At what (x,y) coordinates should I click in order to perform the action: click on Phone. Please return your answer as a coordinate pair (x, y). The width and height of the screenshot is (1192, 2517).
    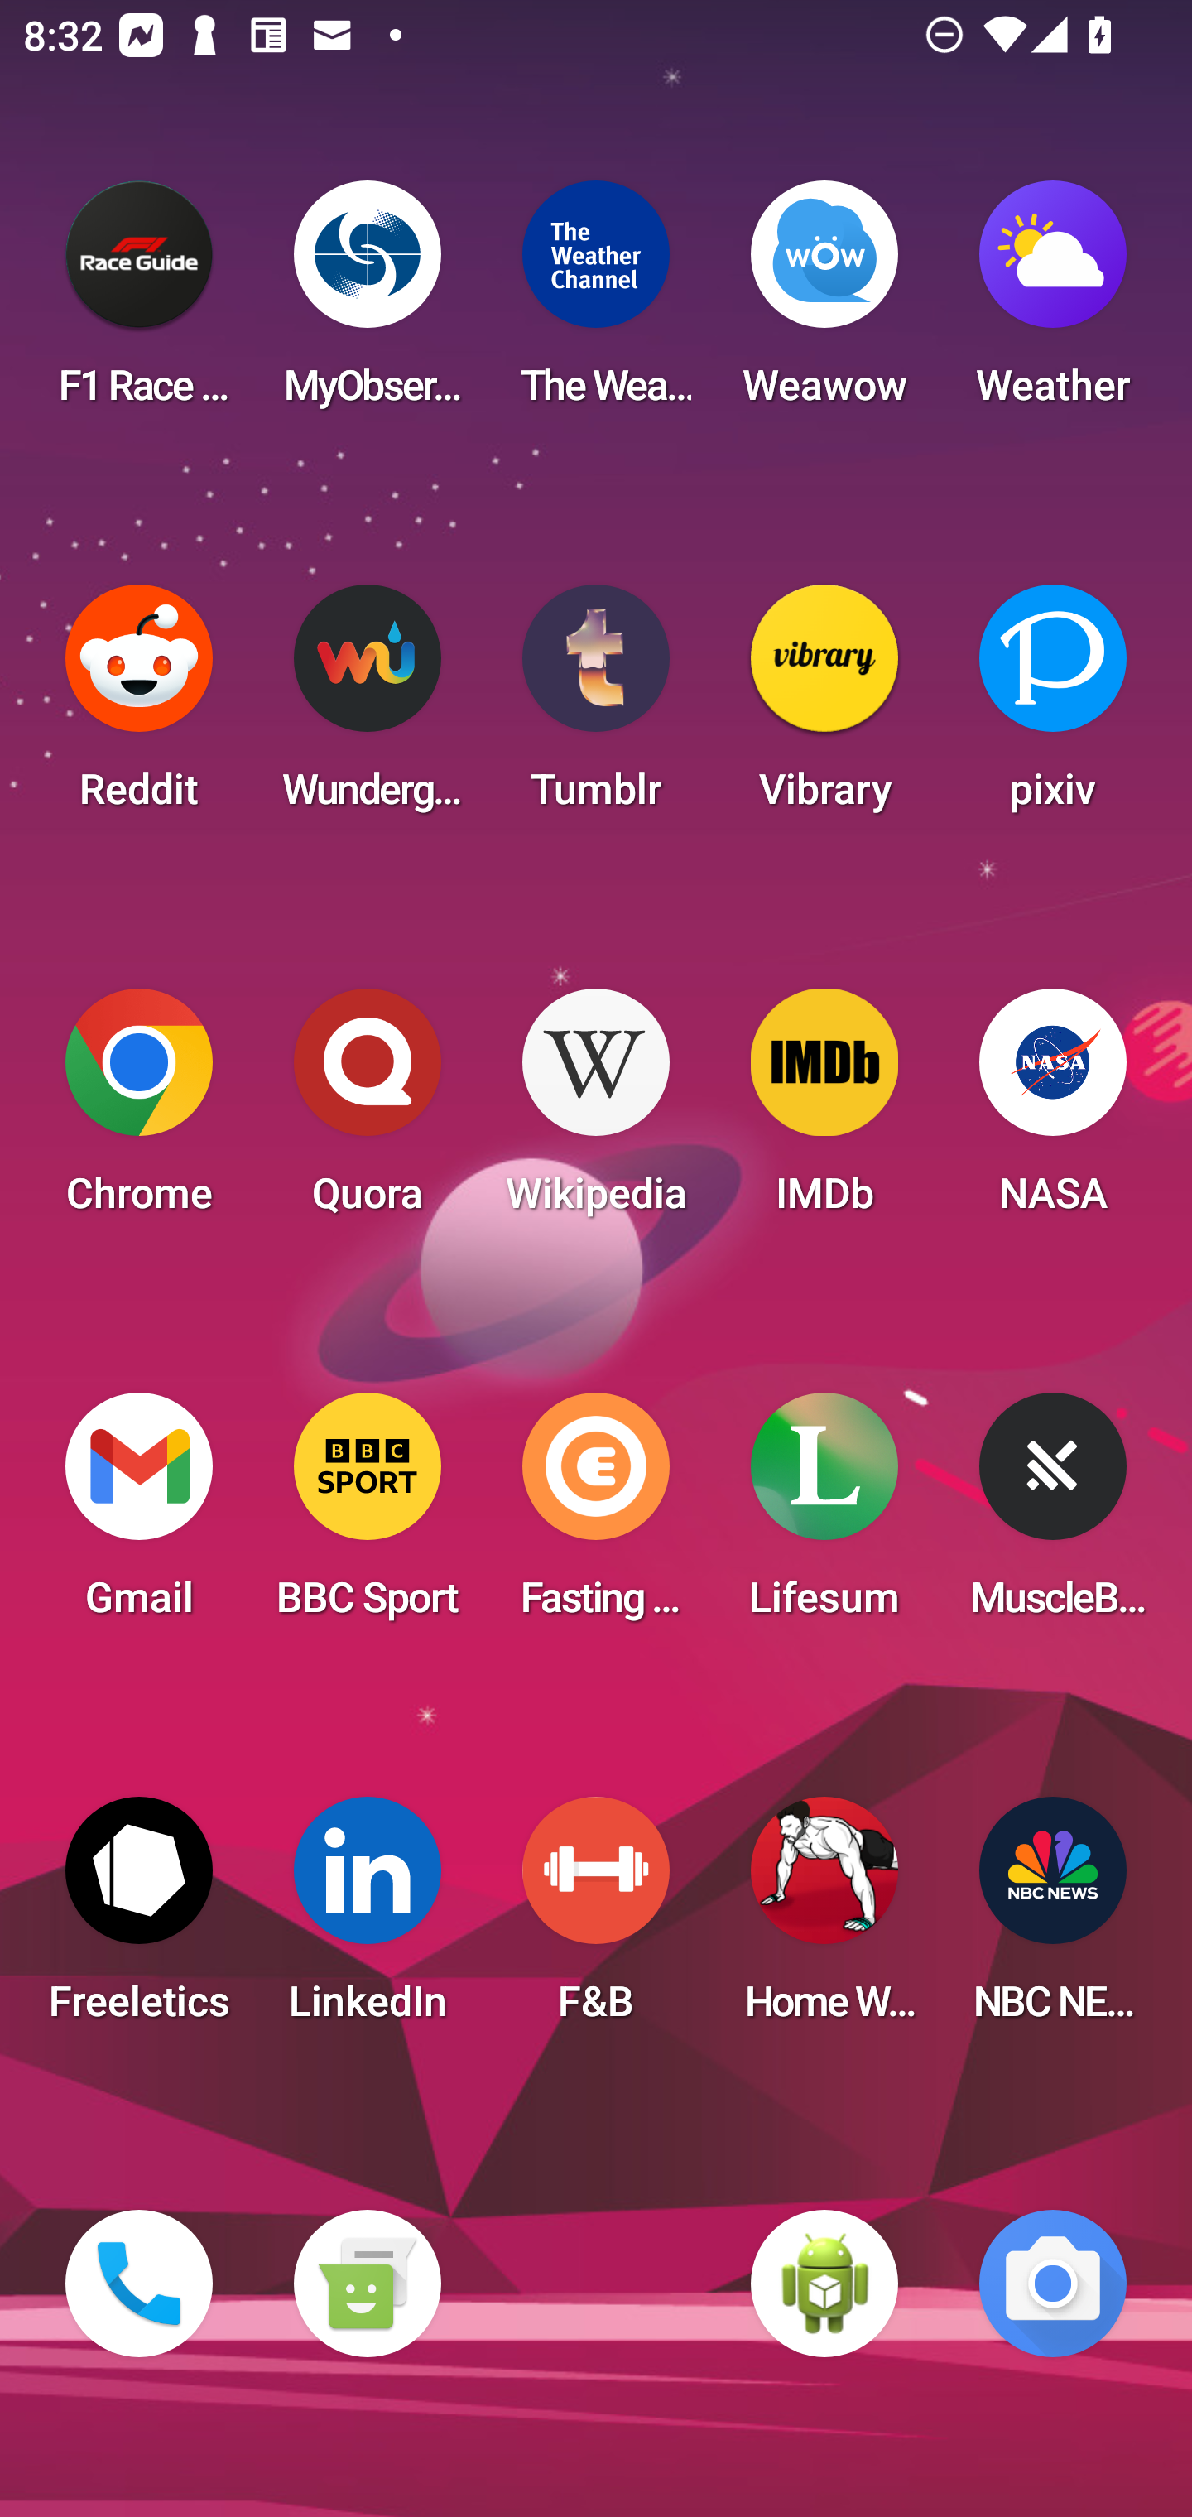
    Looking at the image, I should click on (139, 2284).